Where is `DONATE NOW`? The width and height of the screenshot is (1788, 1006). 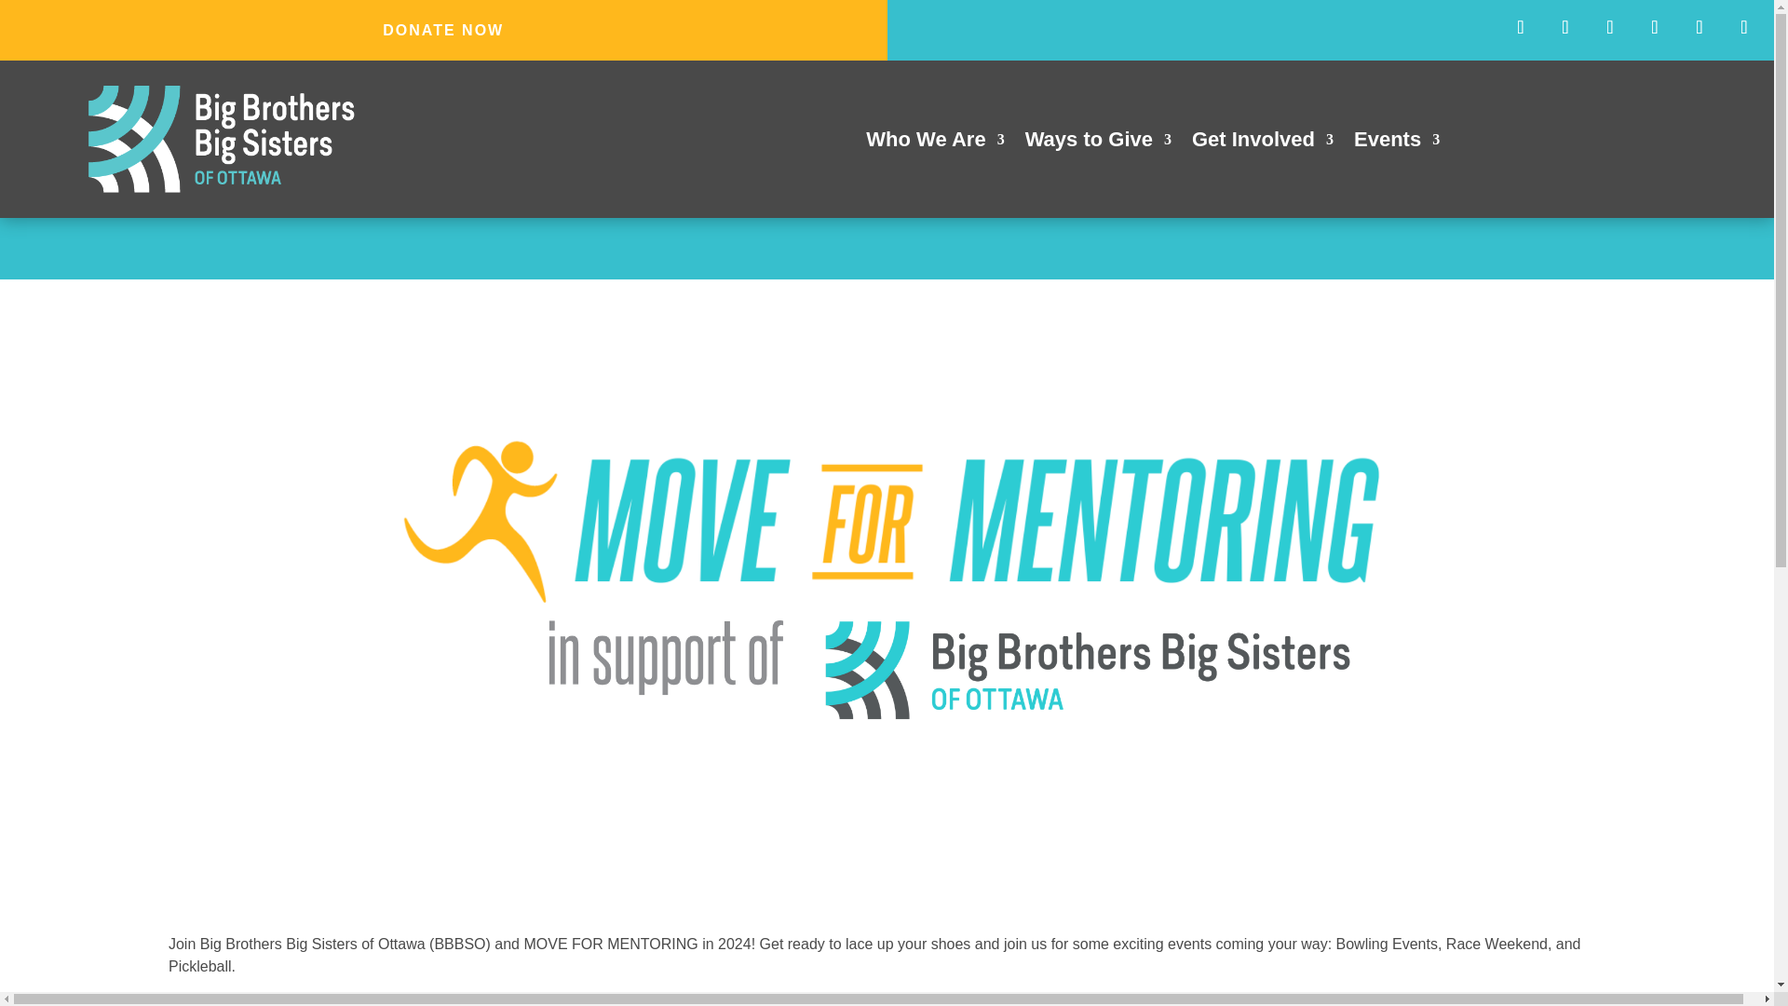 DONATE NOW is located at coordinates (443, 30).